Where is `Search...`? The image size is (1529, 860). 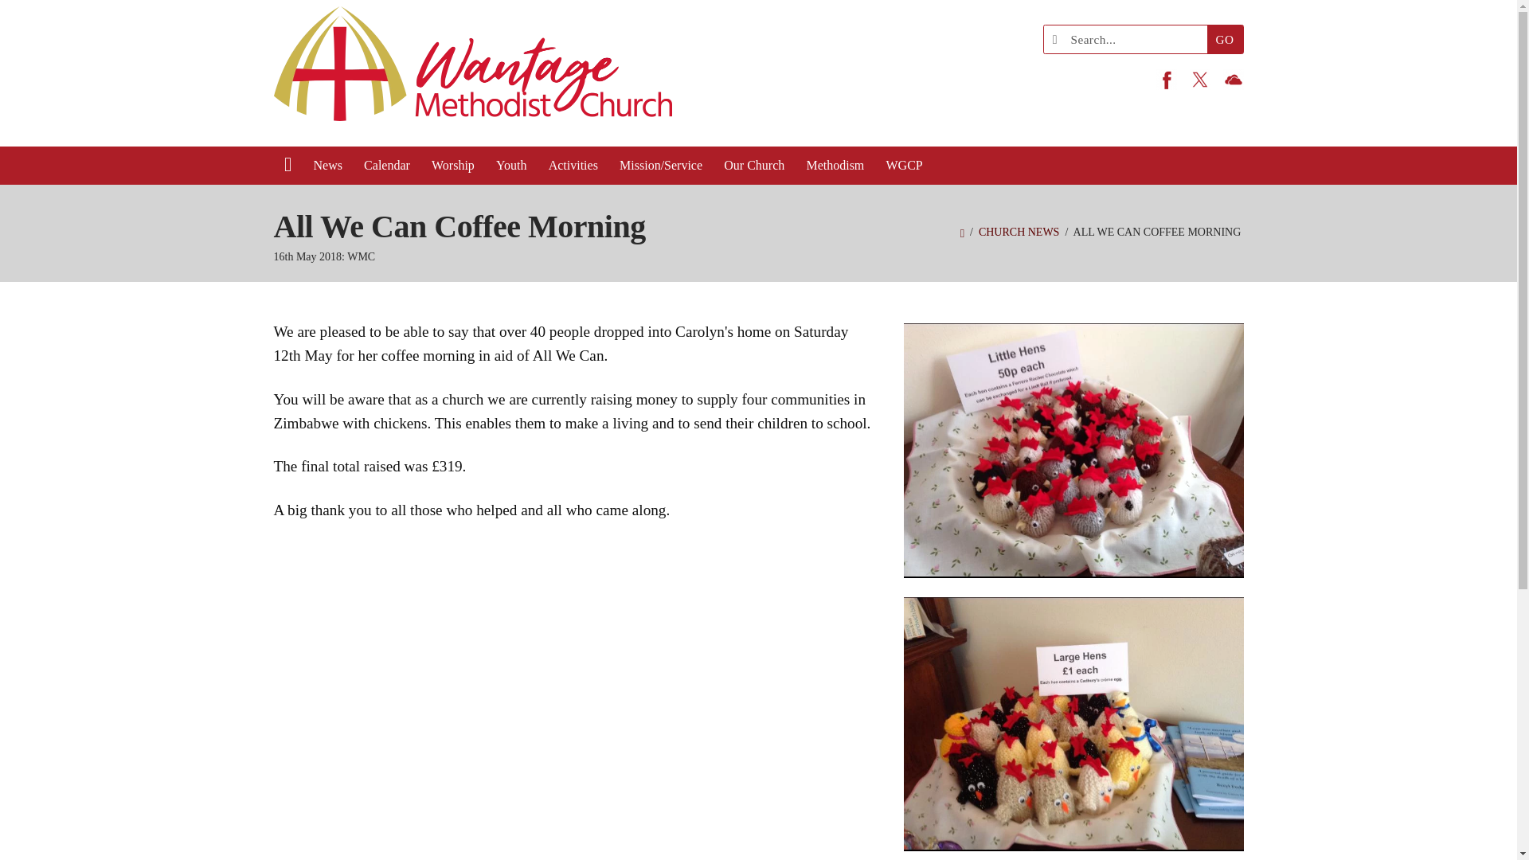
Search... is located at coordinates (1128, 39).